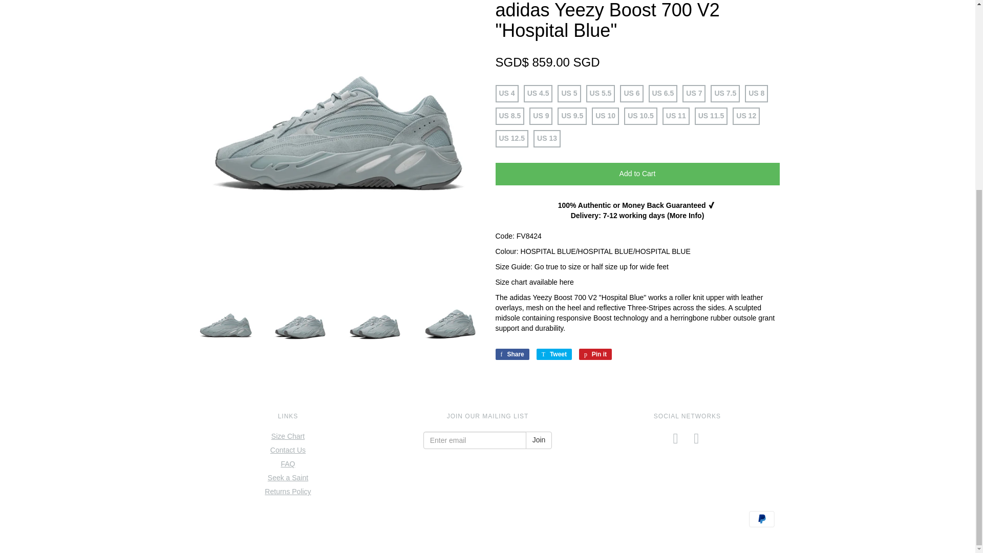 This screenshot has height=553, width=983. Describe the element at coordinates (225, 326) in the screenshot. I see `adidas Yeezy Boost 700 V2 "Hospital Blue"` at that location.